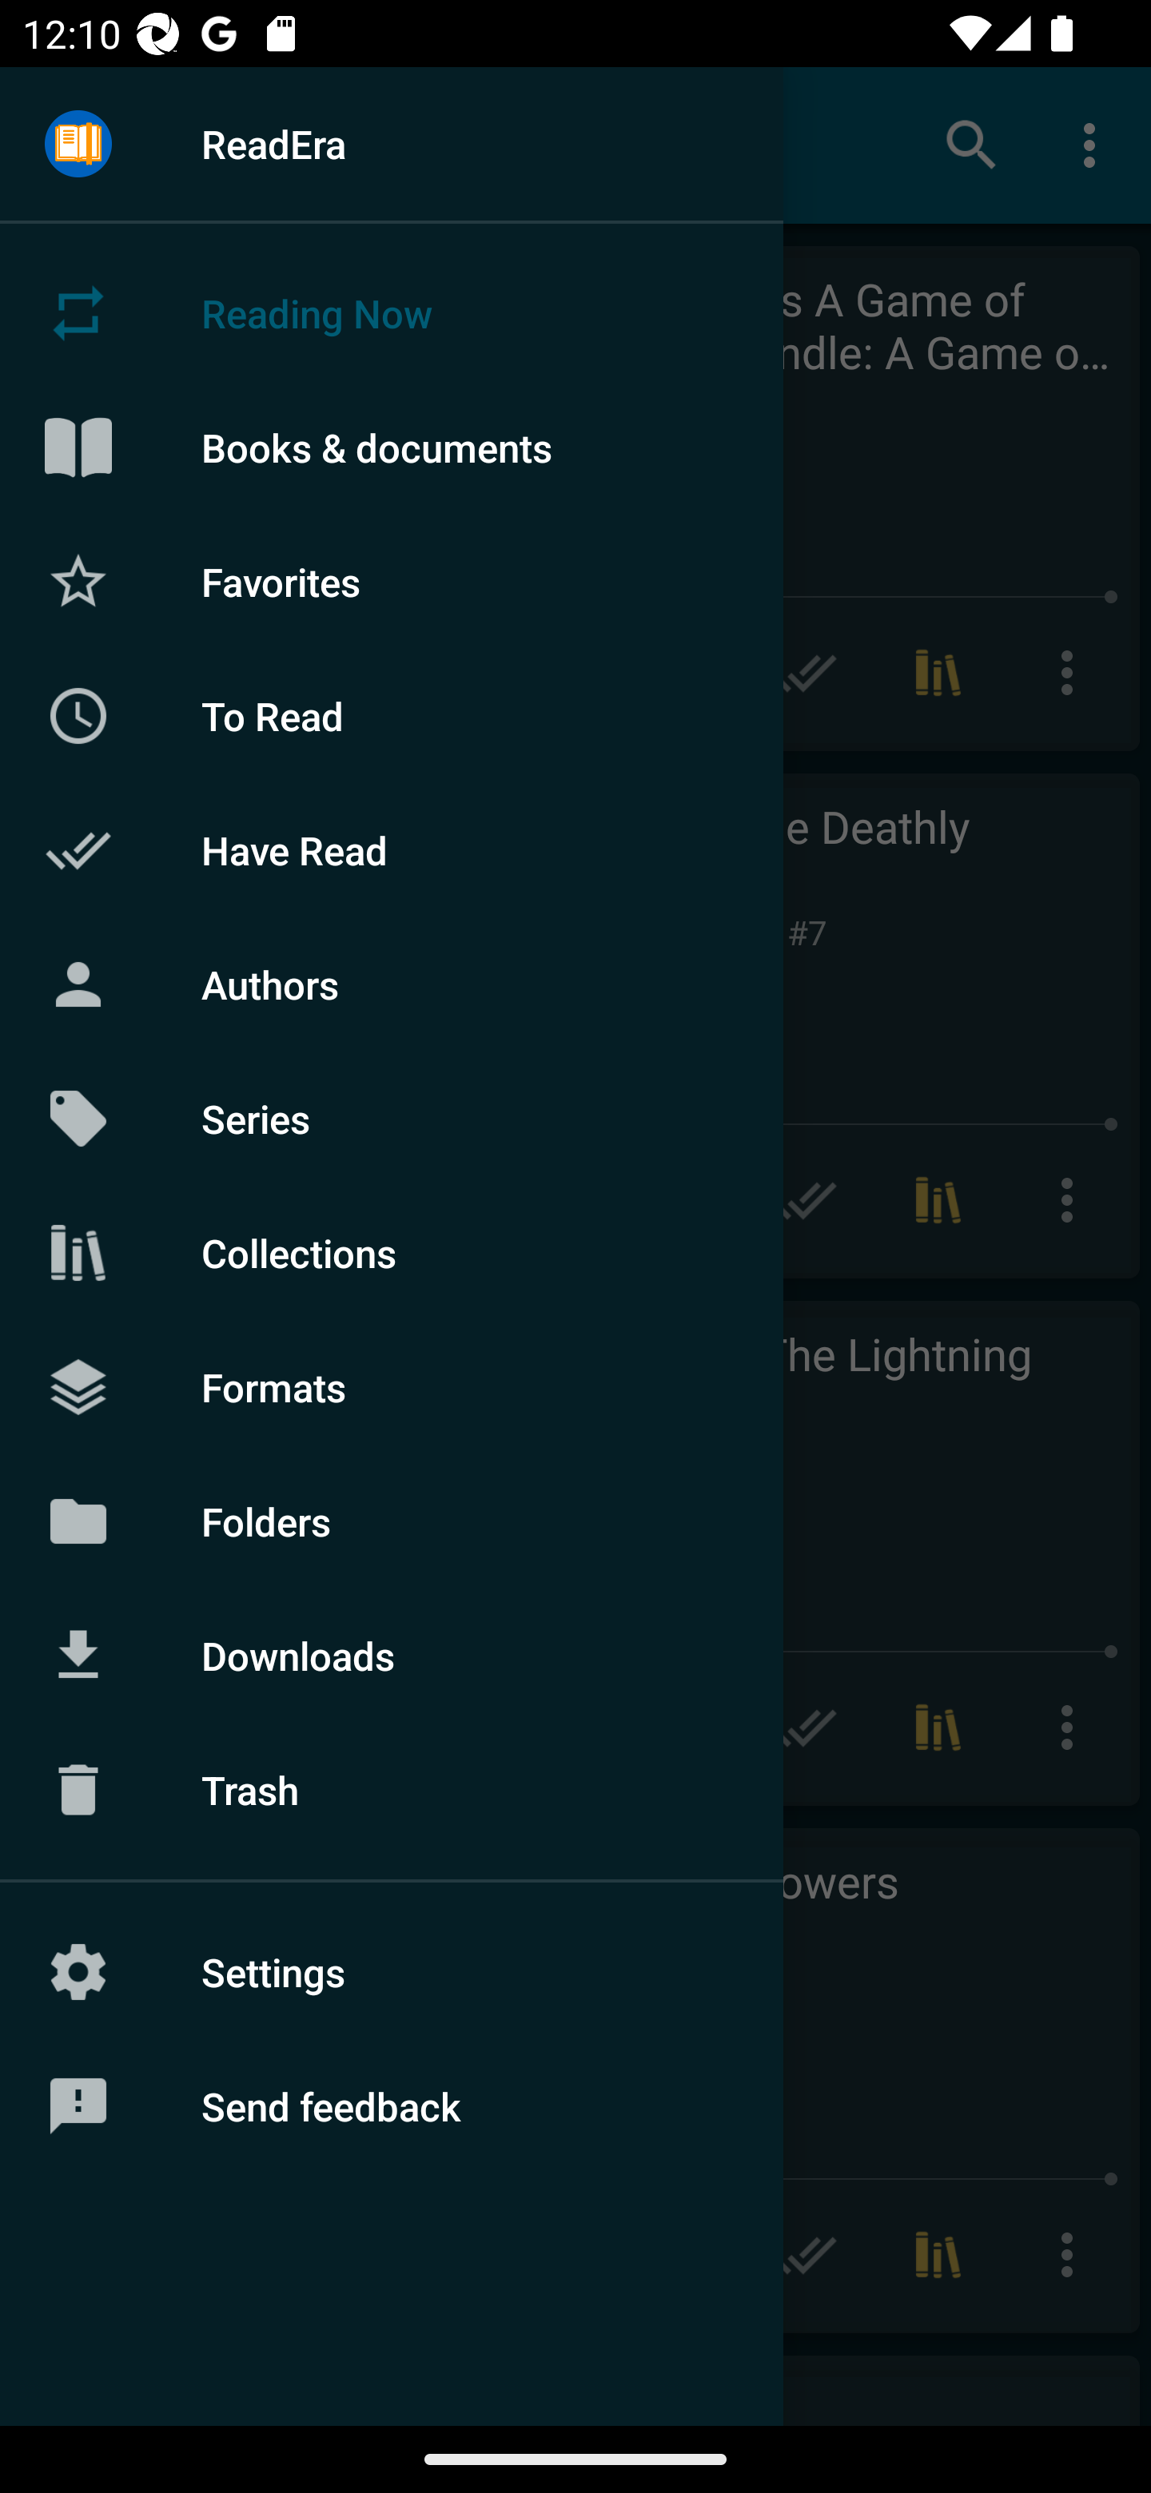 This screenshot has width=1151, height=2493. What do you see at coordinates (392, 850) in the screenshot?
I see `Have Read` at bounding box center [392, 850].